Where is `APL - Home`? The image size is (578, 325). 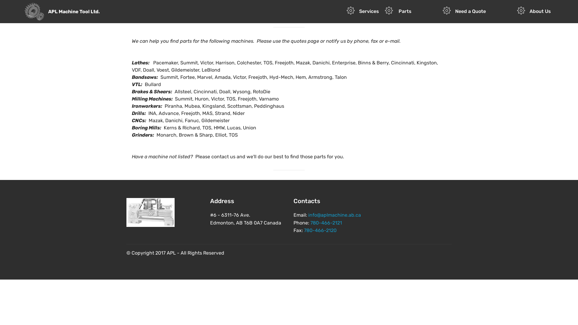
APL - Home is located at coordinates (34, 11).